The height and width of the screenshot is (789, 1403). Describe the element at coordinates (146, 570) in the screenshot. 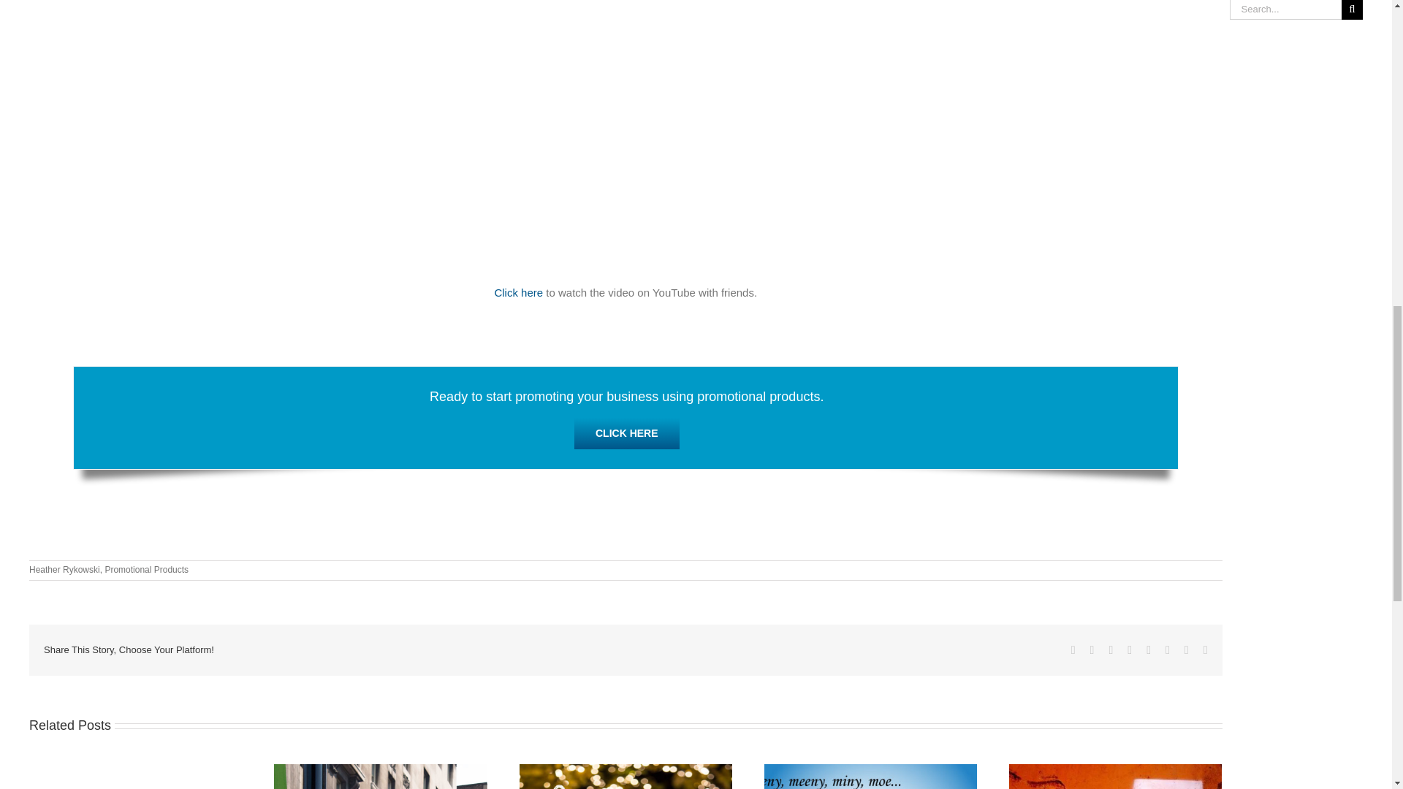

I see `Promotional Products` at that location.